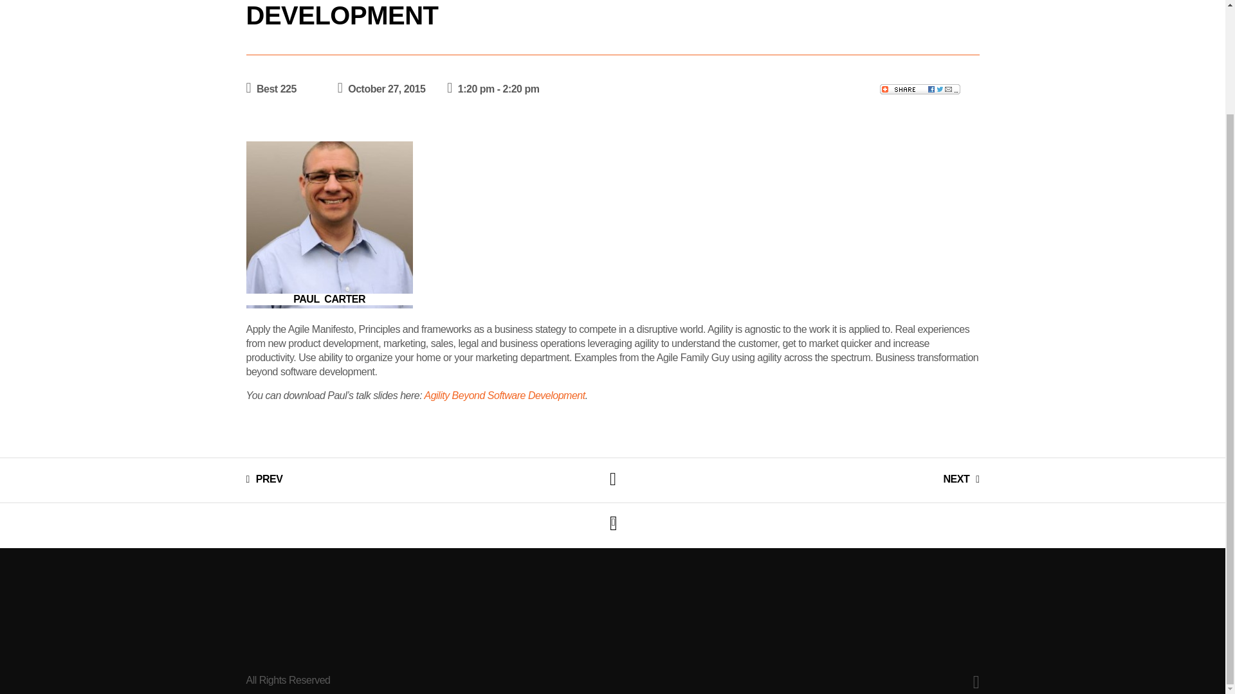 The height and width of the screenshot is (694, 1235). What do you see at coordinates (264, 479) in the screenshot?
I see `Look Beyond Requirements Documentation Methods` at bounding box center [264, 479].